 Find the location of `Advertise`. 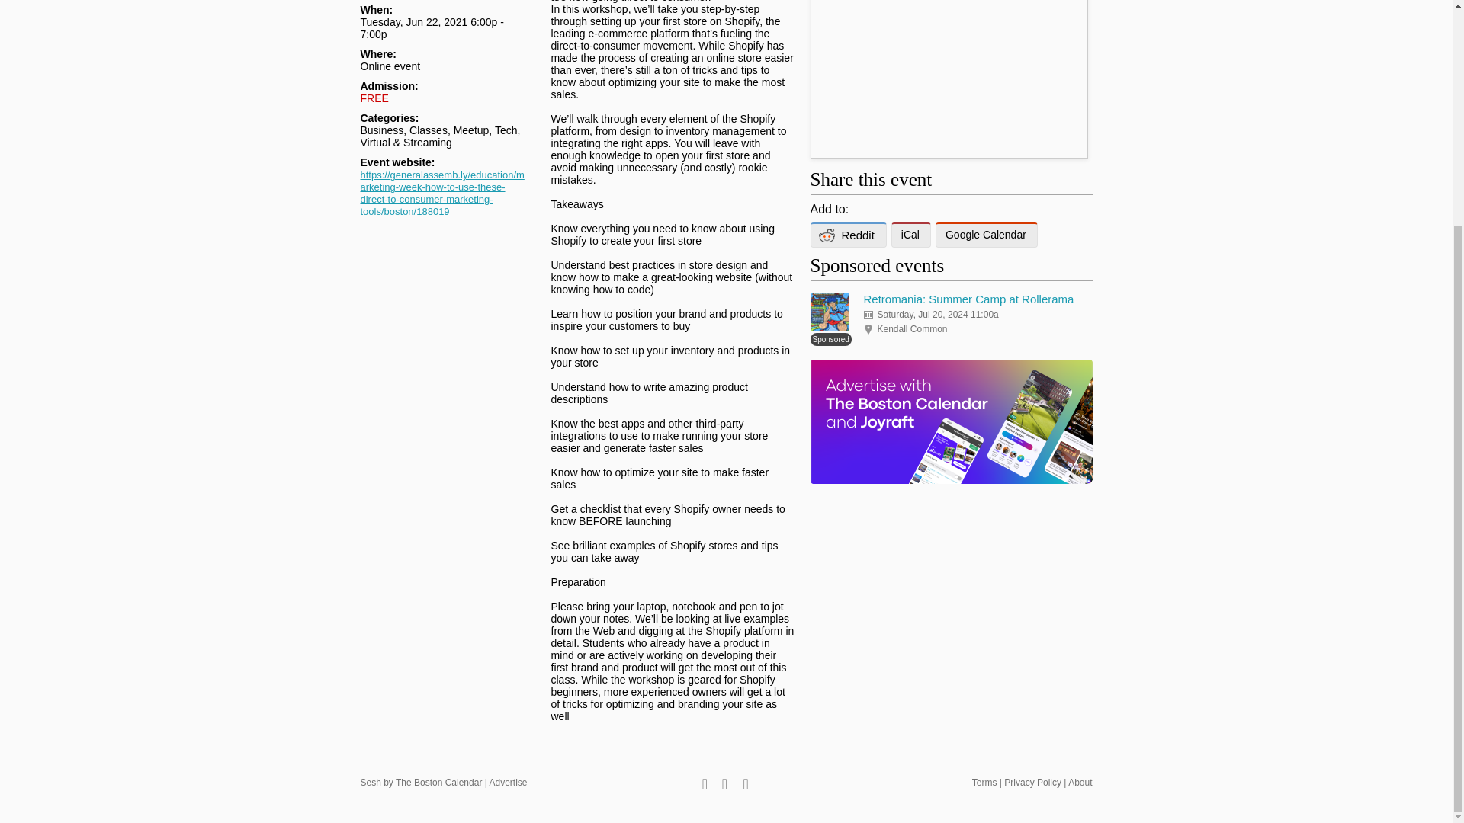

Advertise is located at coordinates (508, 782).